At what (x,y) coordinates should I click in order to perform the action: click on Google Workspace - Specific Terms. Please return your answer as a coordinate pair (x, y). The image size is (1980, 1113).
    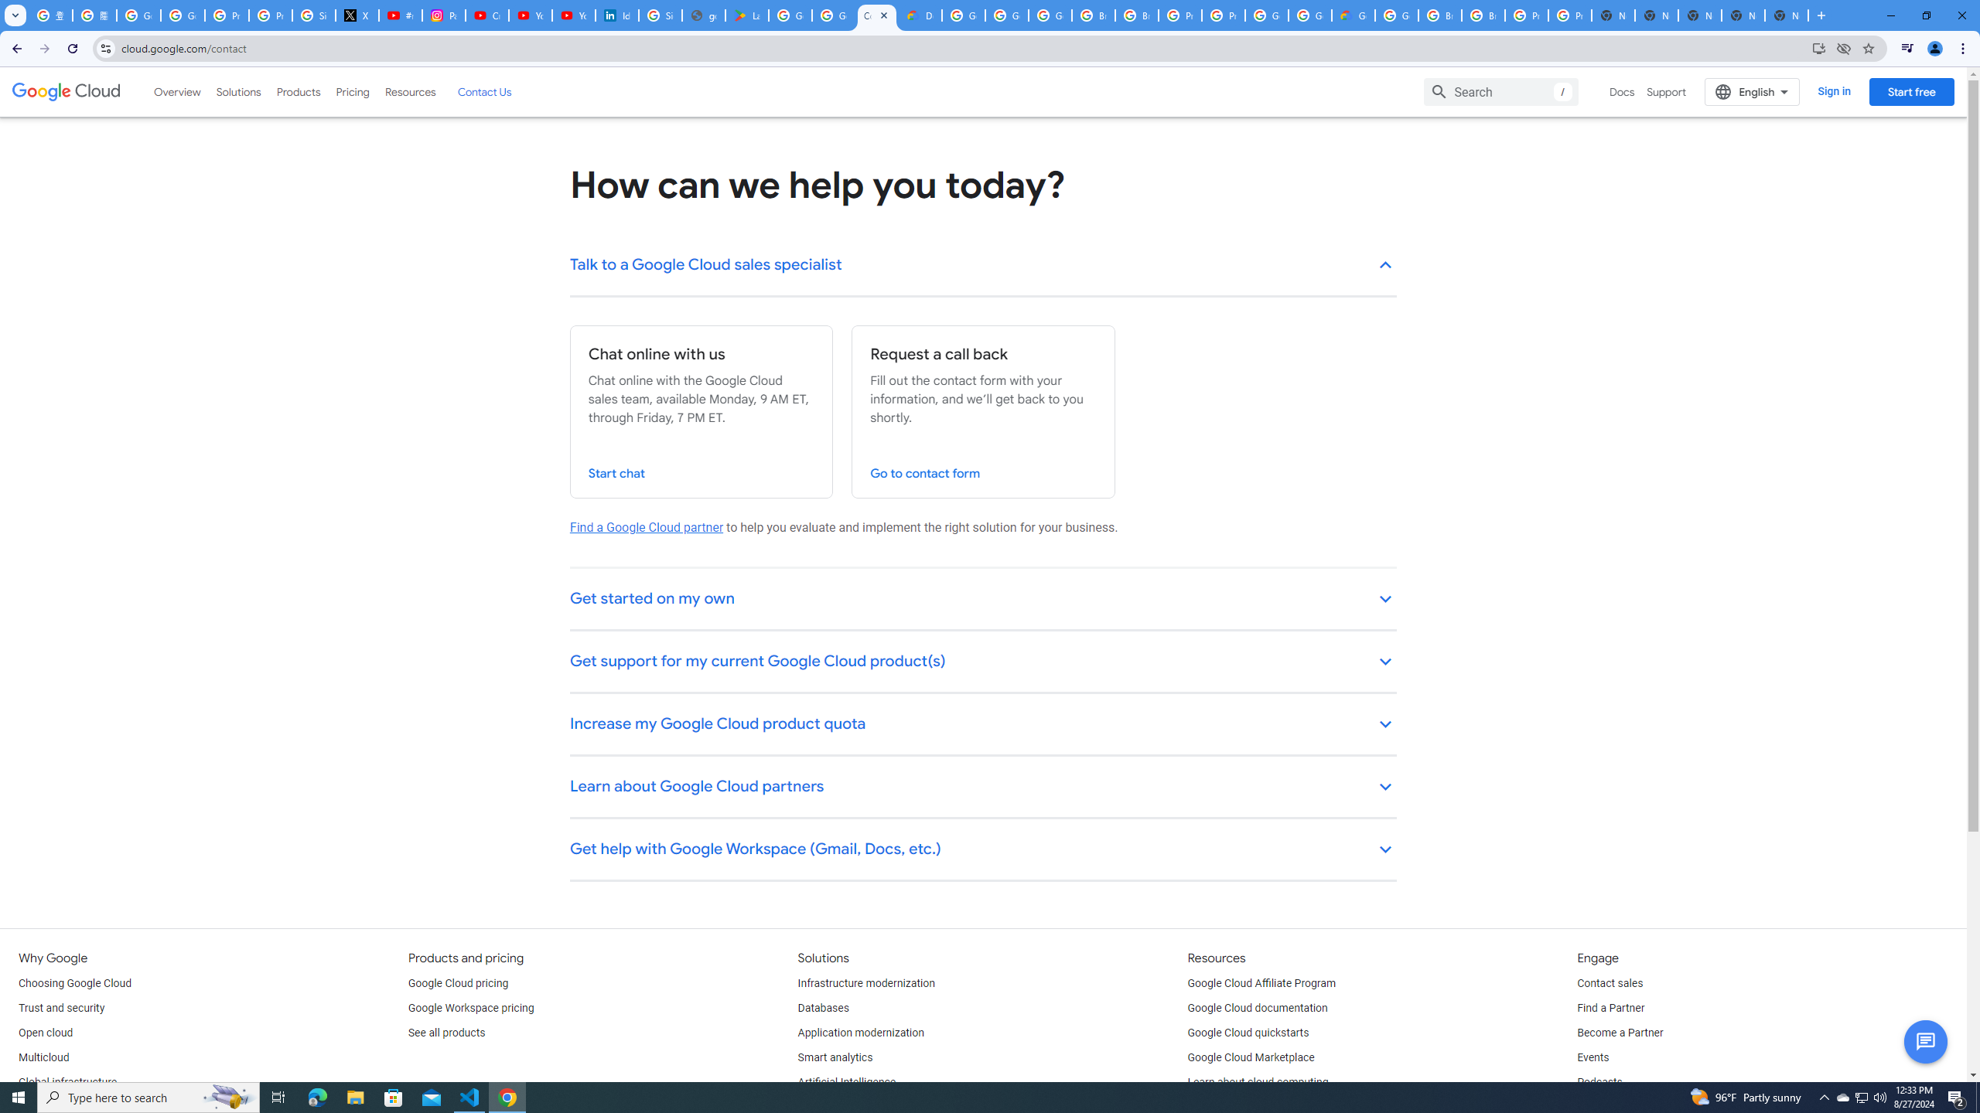
    Looking at the image, I should click on (834, 15).